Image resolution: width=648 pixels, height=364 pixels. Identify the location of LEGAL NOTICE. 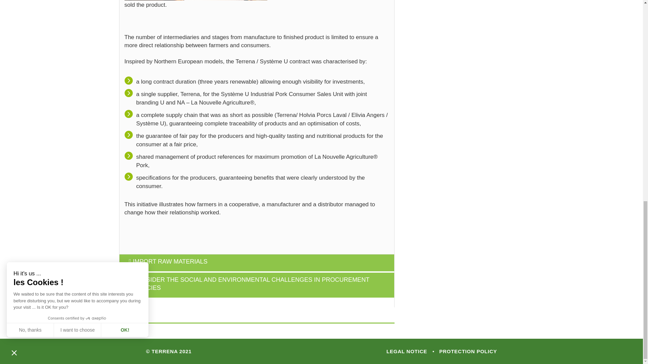
(406, 351).